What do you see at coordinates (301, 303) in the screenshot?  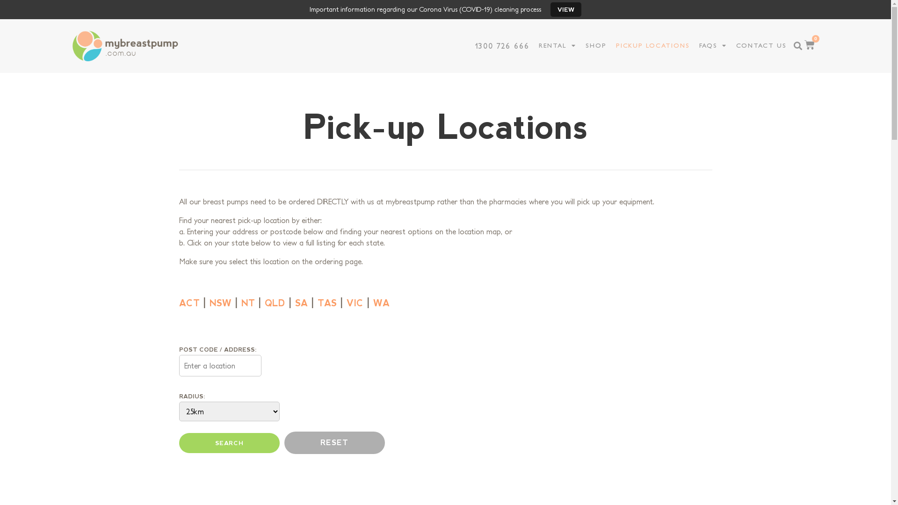 I see `SA` at bounding box center [301, 303].